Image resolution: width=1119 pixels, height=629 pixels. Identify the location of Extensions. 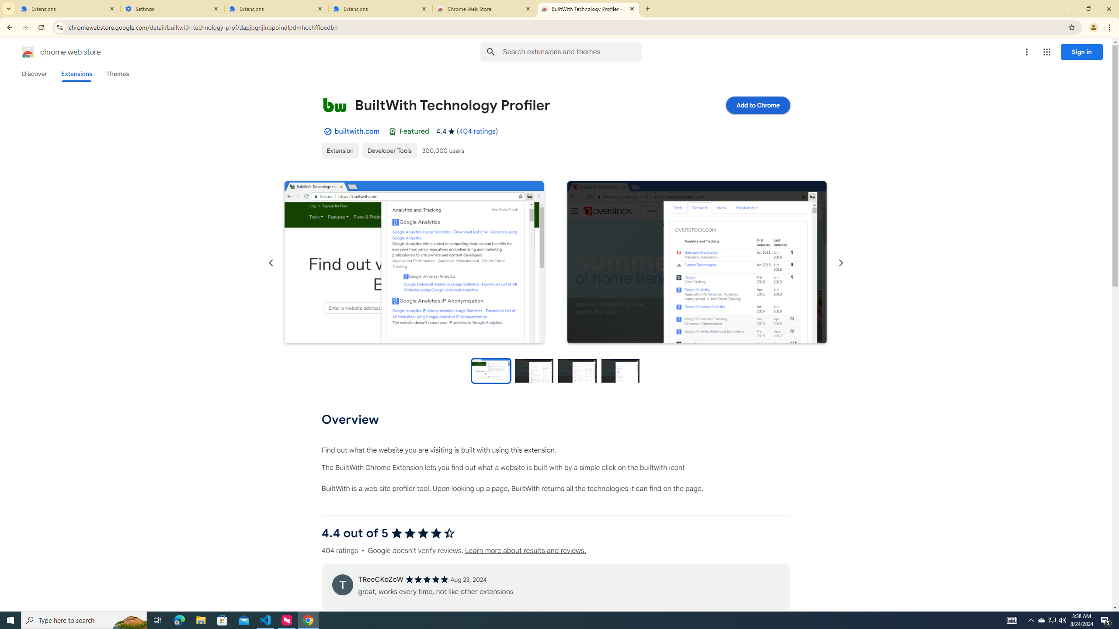
(76, 74).